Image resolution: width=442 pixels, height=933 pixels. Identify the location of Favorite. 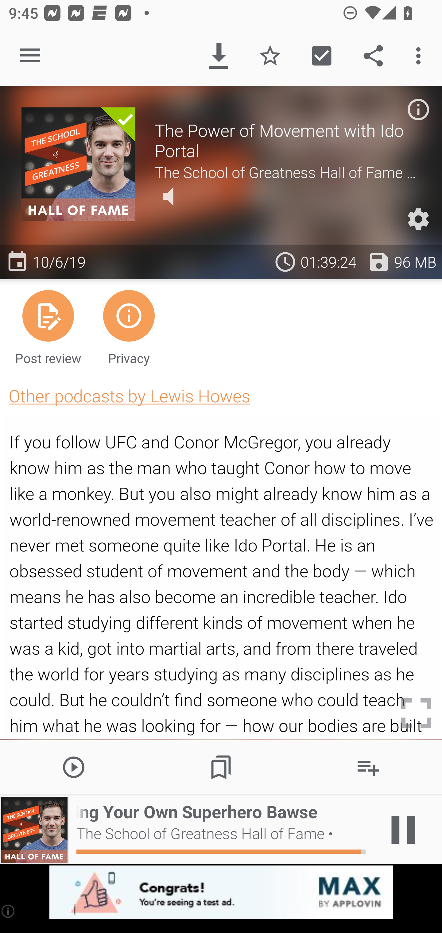
(270, 56).